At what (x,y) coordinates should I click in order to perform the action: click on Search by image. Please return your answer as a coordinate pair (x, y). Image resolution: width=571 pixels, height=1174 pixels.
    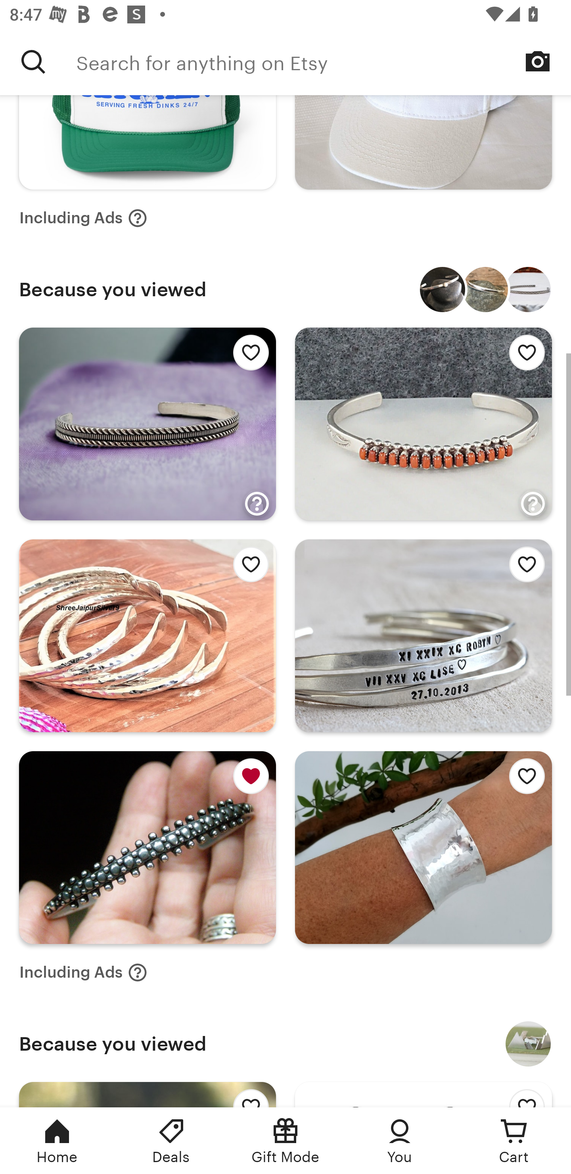
    Looking at the image, I should click on (538, 61).